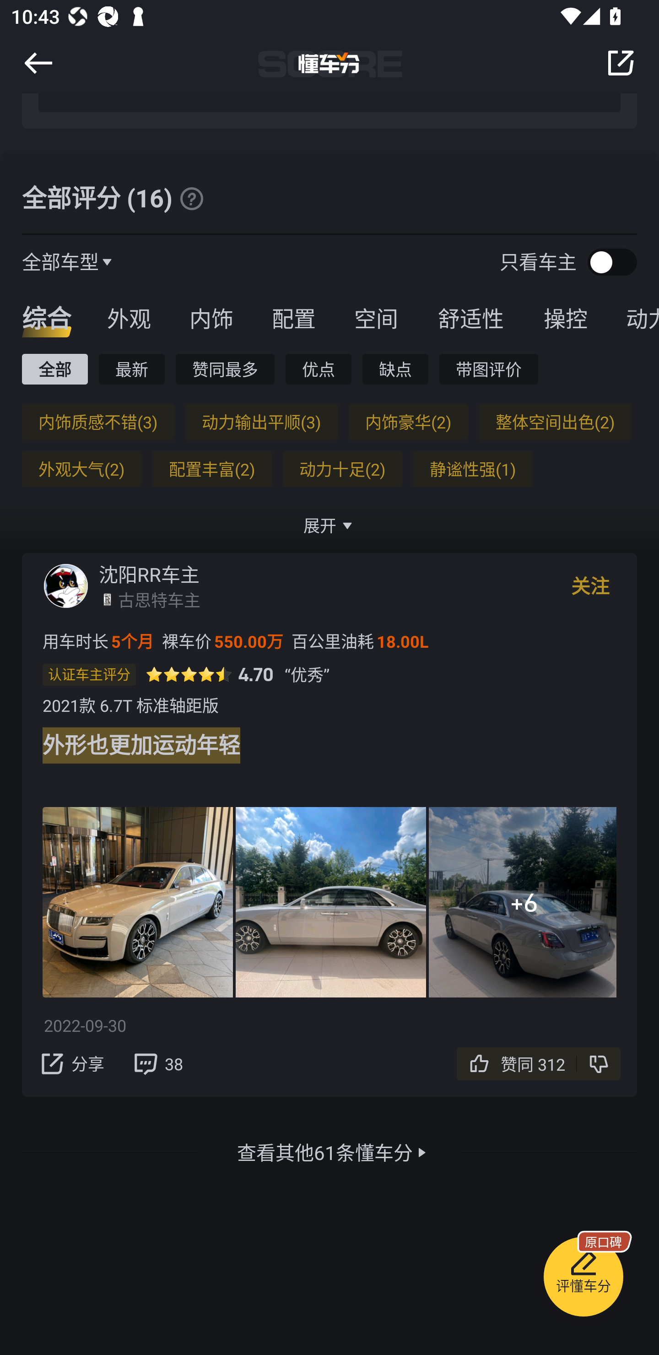 This screenshot has height=1355, width=659. Describe the element at coordinates (329, 526) in the screenshot. I see `展开 ` at that location.